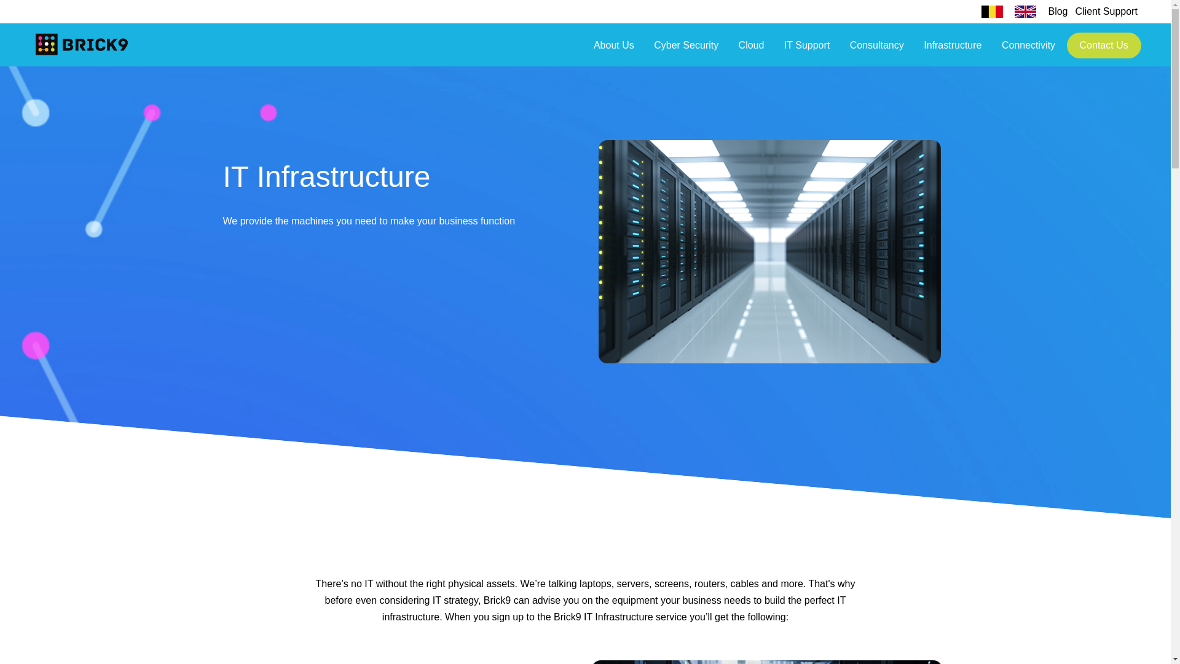  What do you see at coordinates (876, 50) in the screenshot?
I see `Consultancy` at bounding box center [876, 50].